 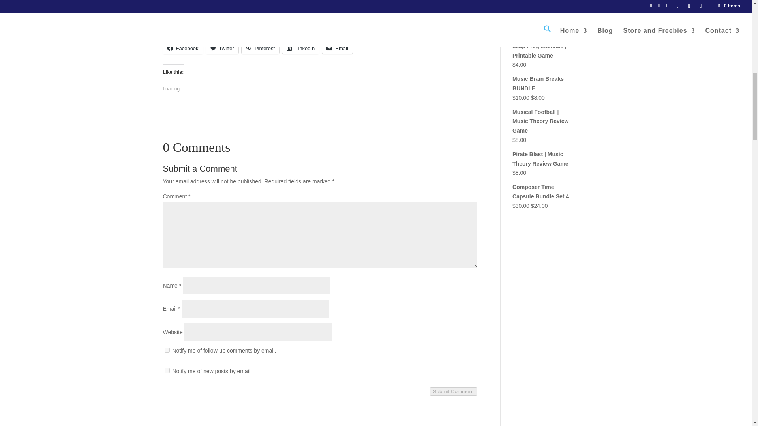 I want to click on Twitter, so click(x=222, y=48).